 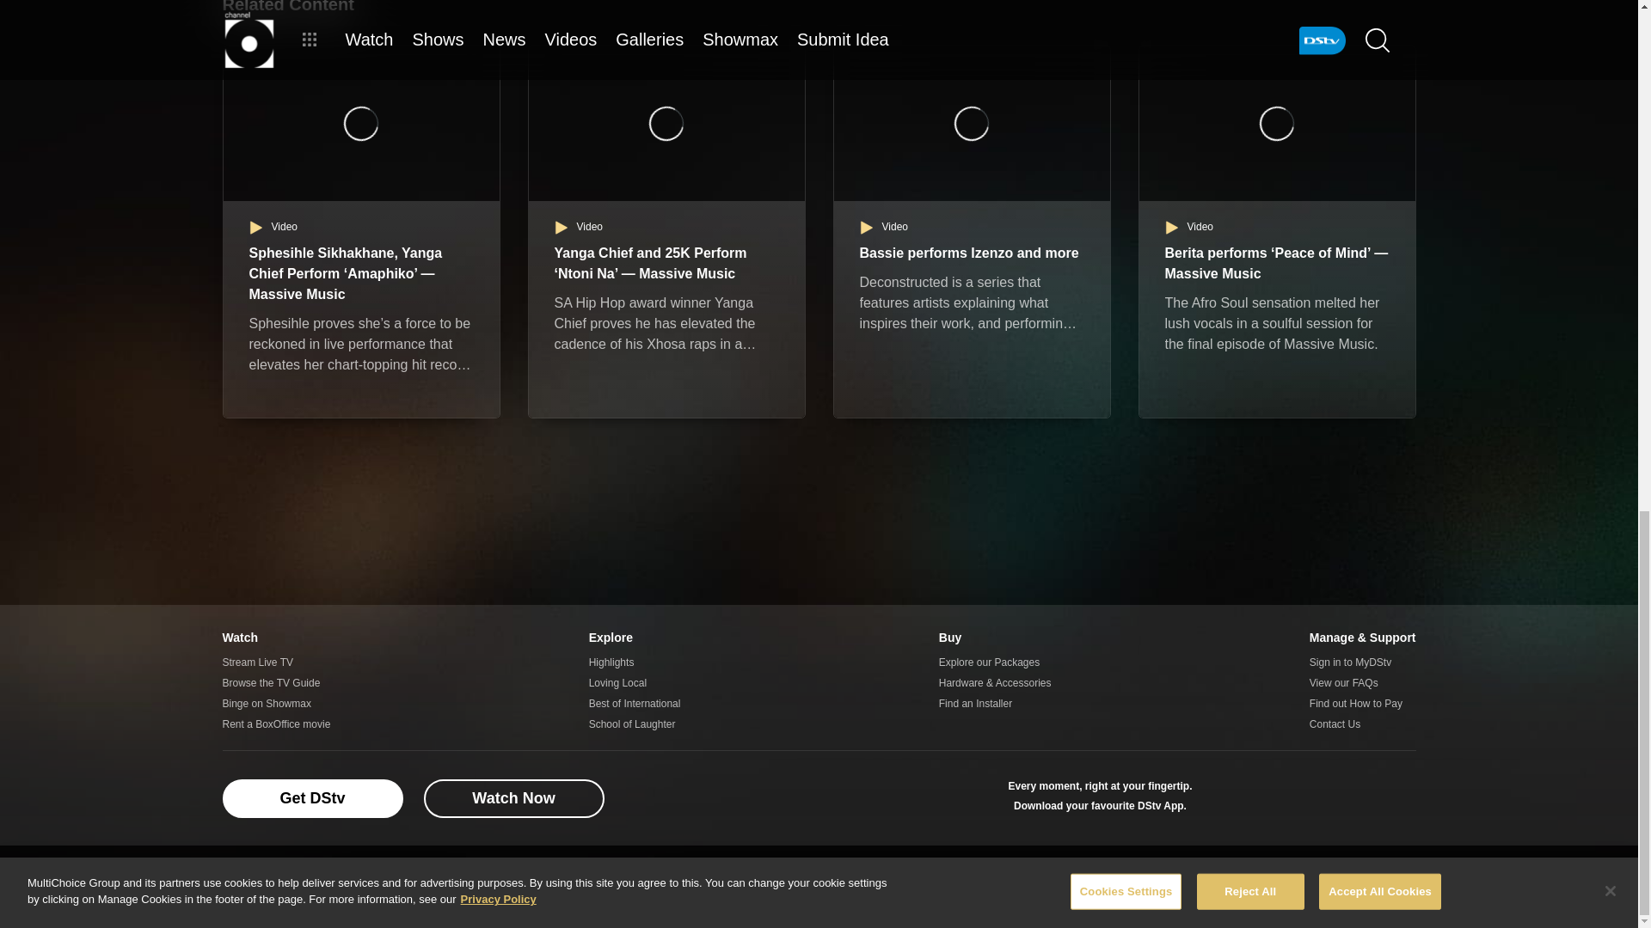 I want to click on Watch Now, so click(x=512, y=798).